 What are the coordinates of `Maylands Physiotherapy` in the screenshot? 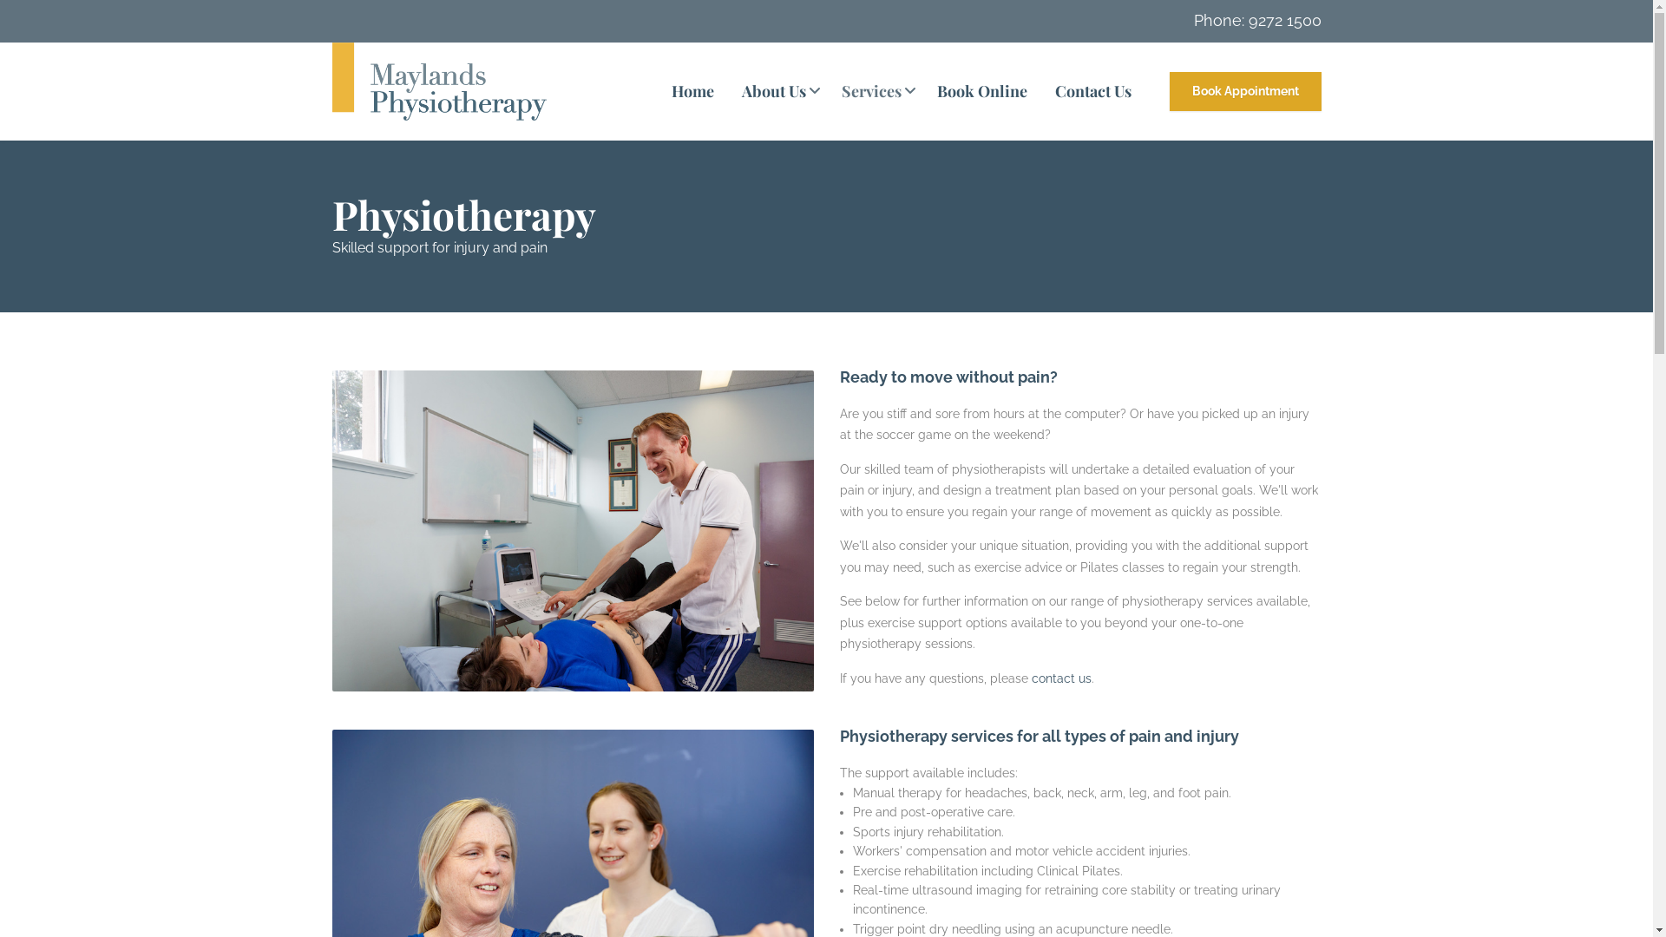 It's located at (439, 92).